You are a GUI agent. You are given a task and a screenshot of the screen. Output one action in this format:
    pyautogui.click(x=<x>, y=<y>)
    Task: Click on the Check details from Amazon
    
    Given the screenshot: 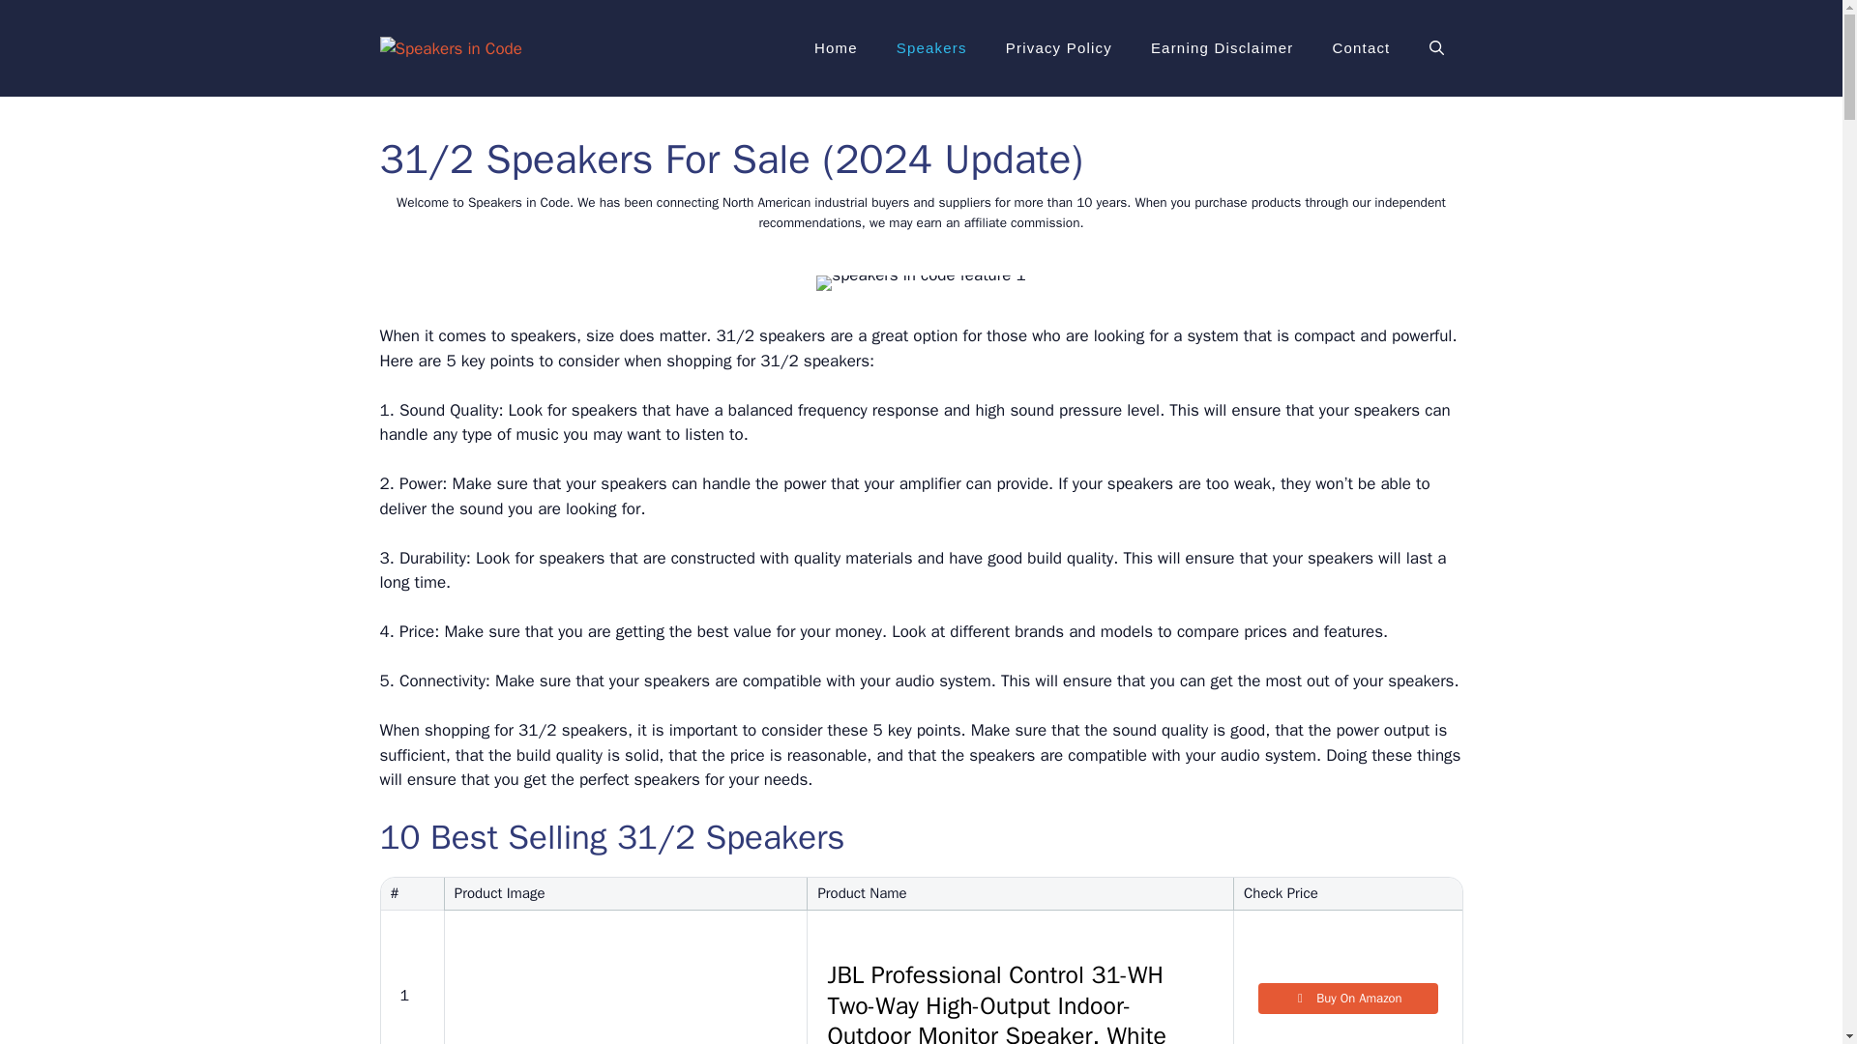 What is the action you would take?
    pyautogui.click(x=1348, y=998)
    